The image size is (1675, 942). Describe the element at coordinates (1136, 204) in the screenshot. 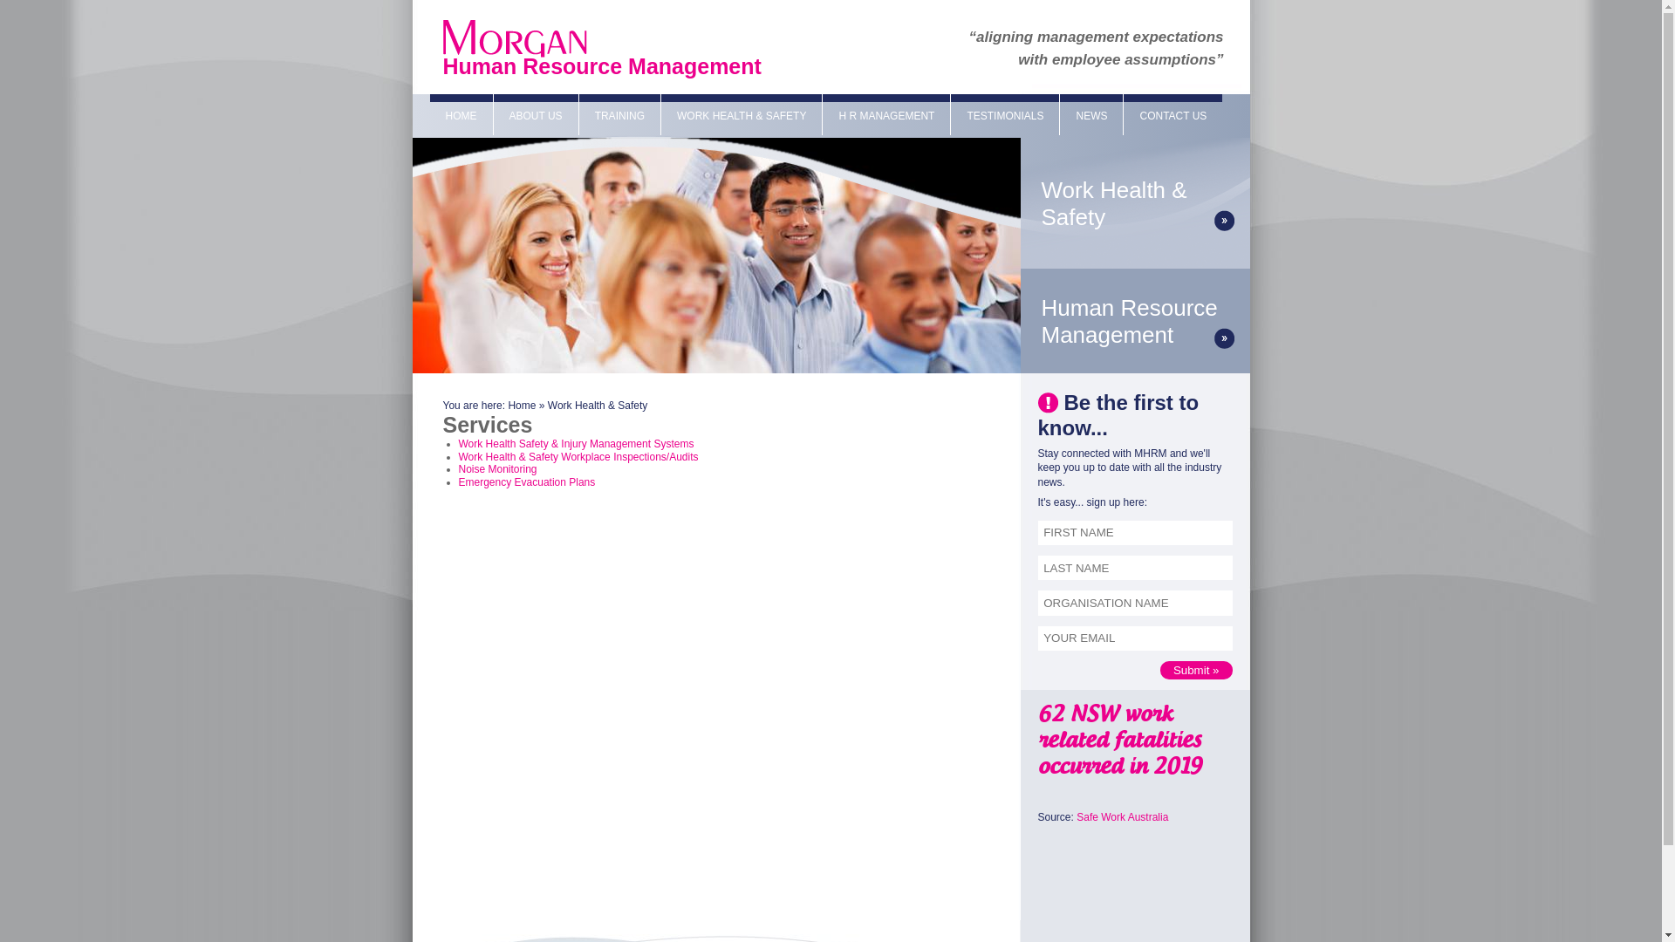

I see `Work Health & Safety` at that location.